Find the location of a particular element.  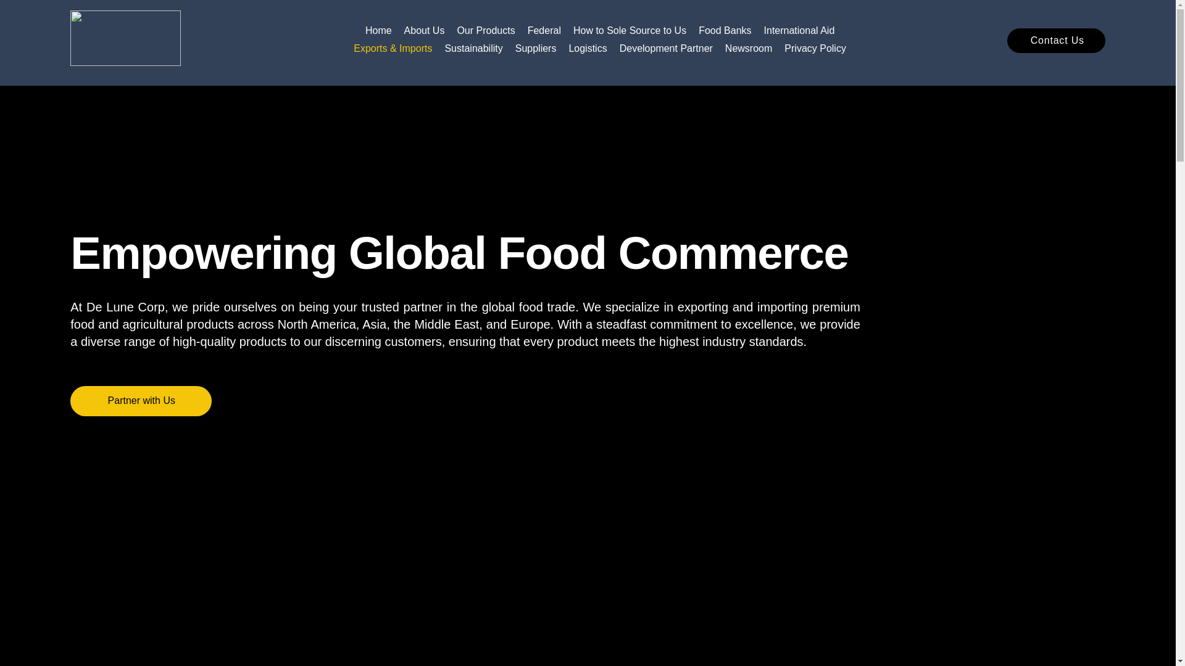

Home is located at coordinates (378, 30).